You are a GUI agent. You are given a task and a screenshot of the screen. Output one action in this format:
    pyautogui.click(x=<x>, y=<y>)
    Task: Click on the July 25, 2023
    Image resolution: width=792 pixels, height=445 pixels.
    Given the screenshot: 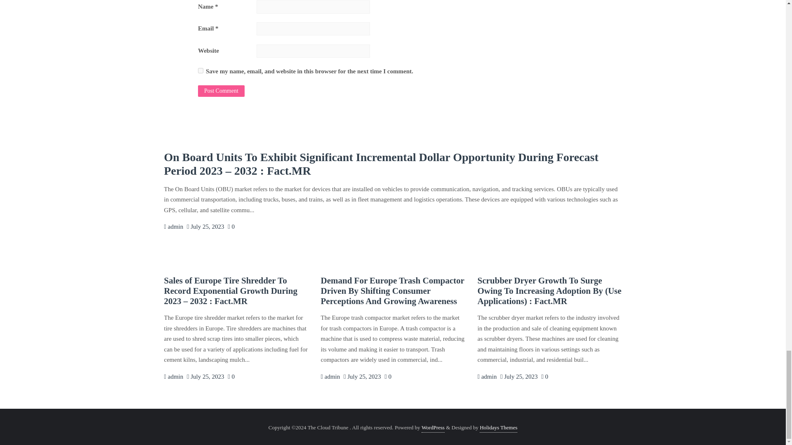 What is the action you would take?
    pyautogui.click(x=205, y=377)
    